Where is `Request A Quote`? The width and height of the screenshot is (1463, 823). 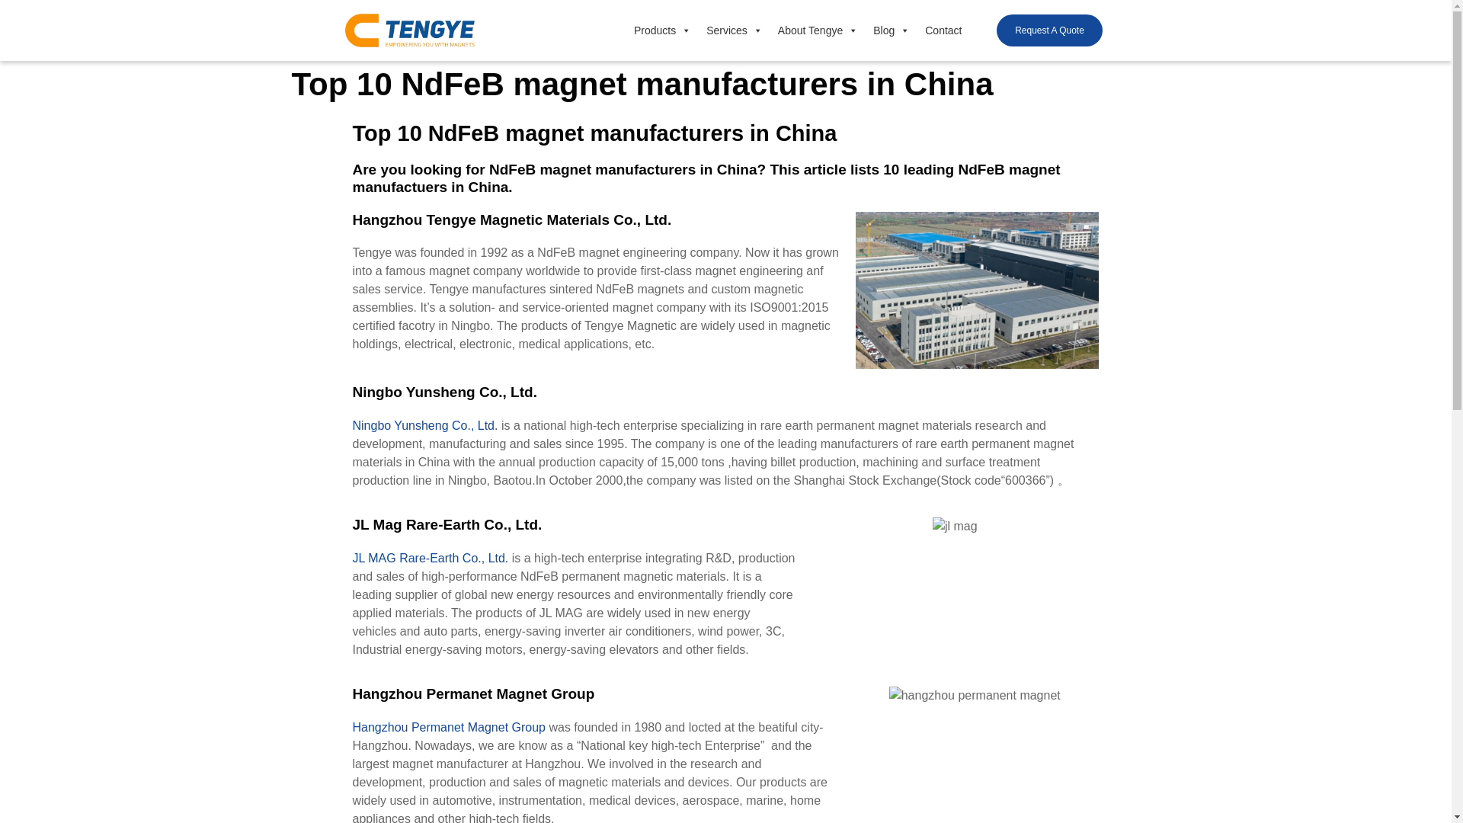 Request A Quote is located at coordinates (1049, 30).